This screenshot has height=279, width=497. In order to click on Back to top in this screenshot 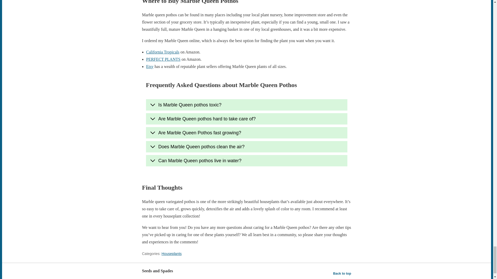, I will do `click(342, 274)`.